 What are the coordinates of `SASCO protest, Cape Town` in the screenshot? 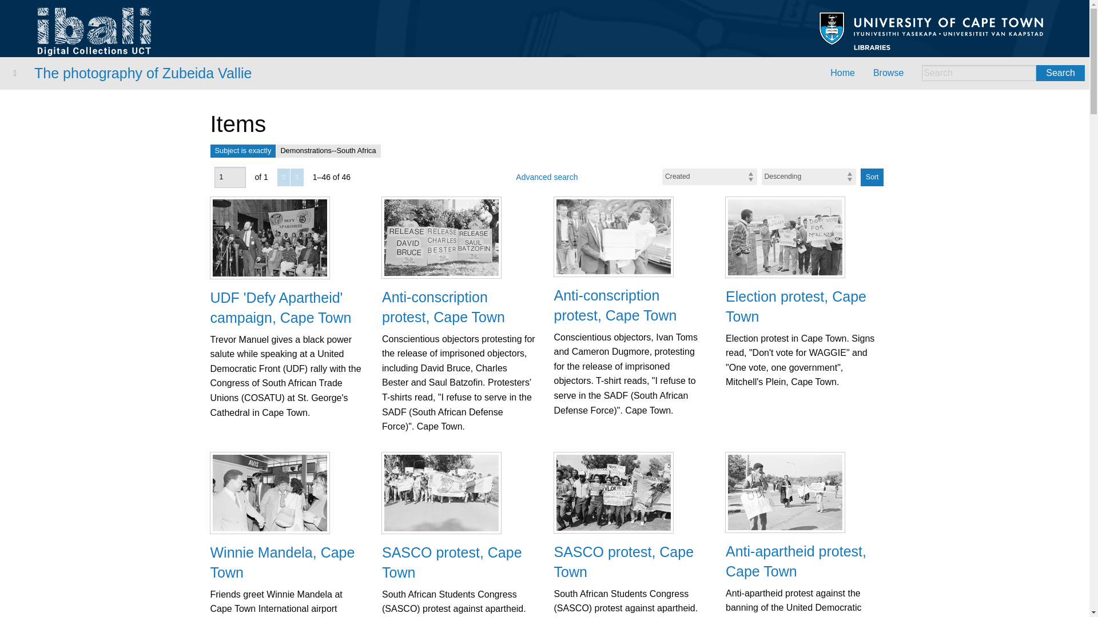 It's located at (452, 562).